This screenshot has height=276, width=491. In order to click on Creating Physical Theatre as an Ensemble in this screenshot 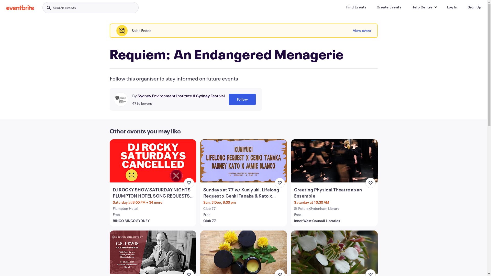, I will do `click(335, 193)`.